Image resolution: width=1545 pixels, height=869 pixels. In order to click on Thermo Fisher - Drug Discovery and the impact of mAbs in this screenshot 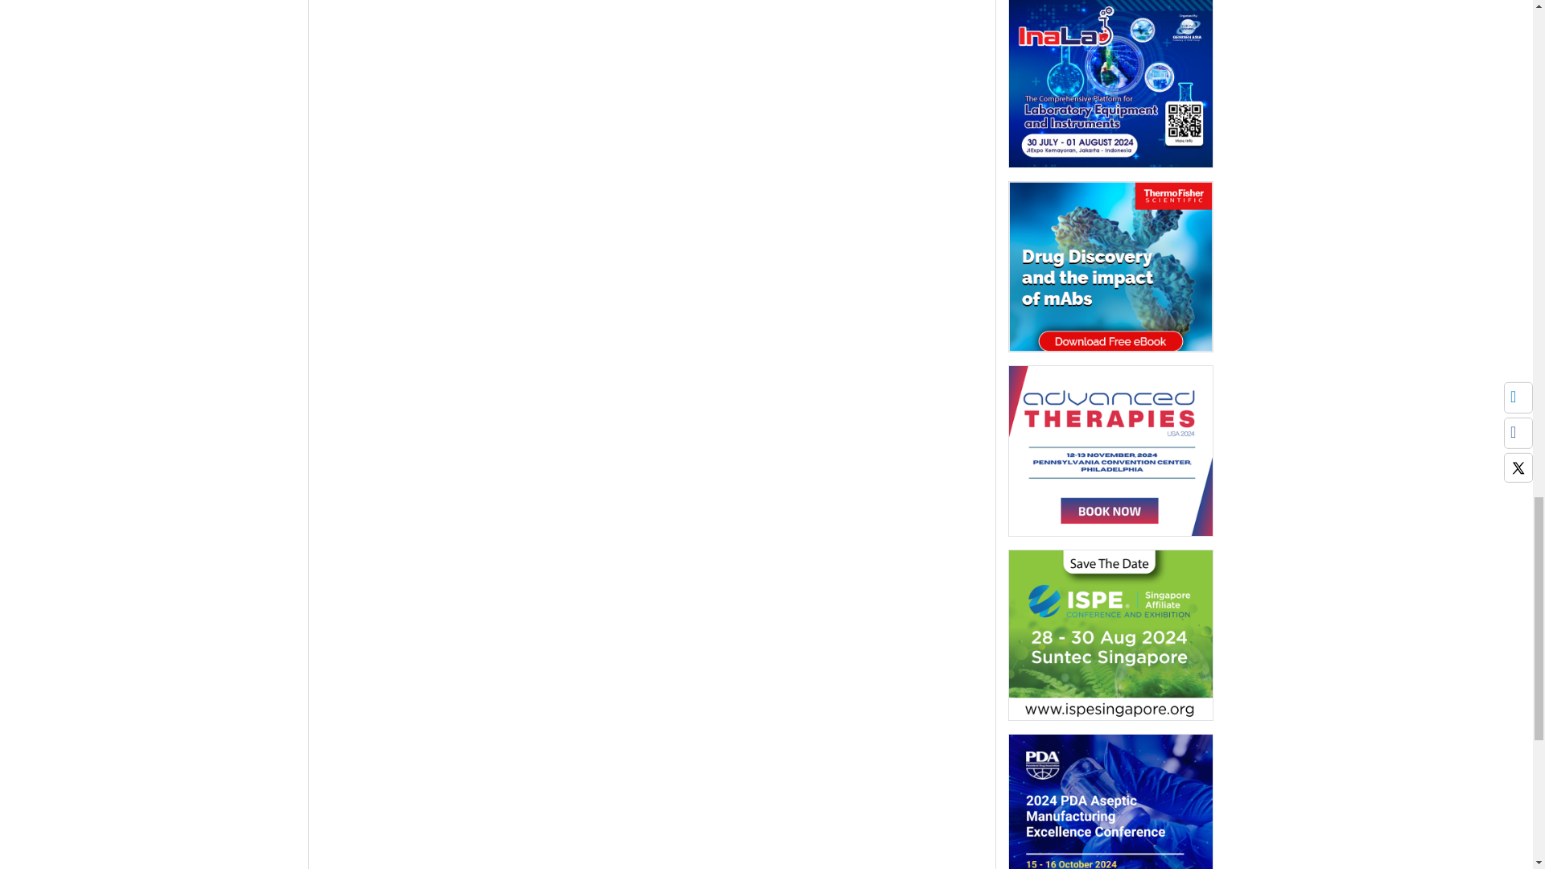, I will do `click(1110, 272)`.